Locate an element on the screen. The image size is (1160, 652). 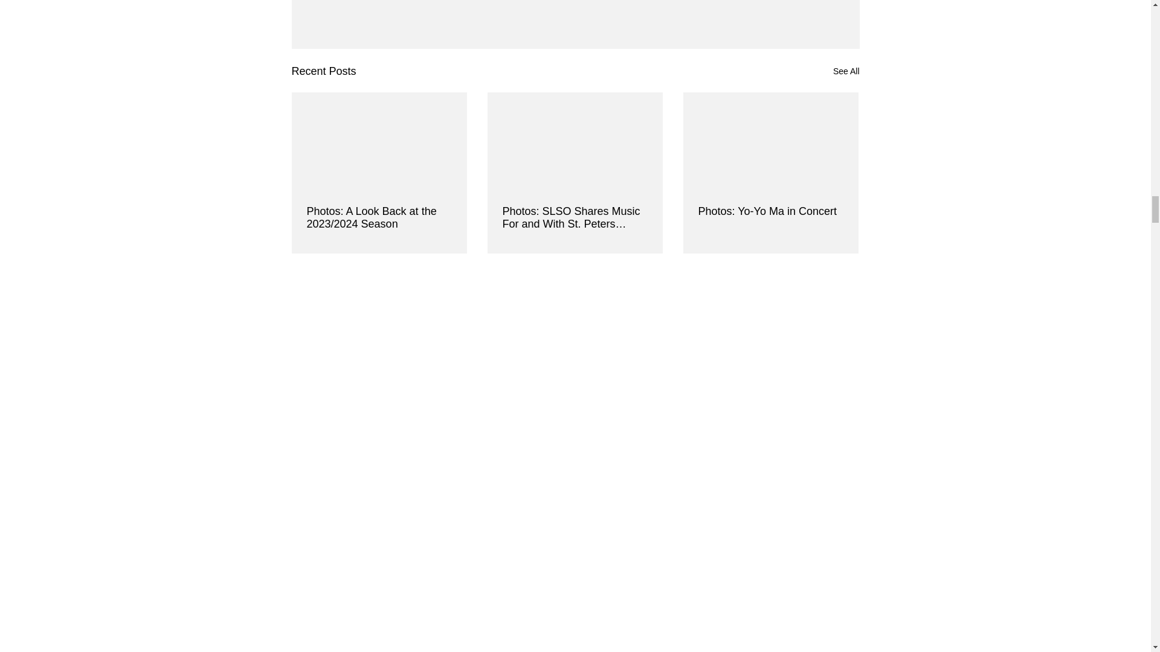
Photos: Yo-Yo Ma in Concert is located at coordinates (770, 211).